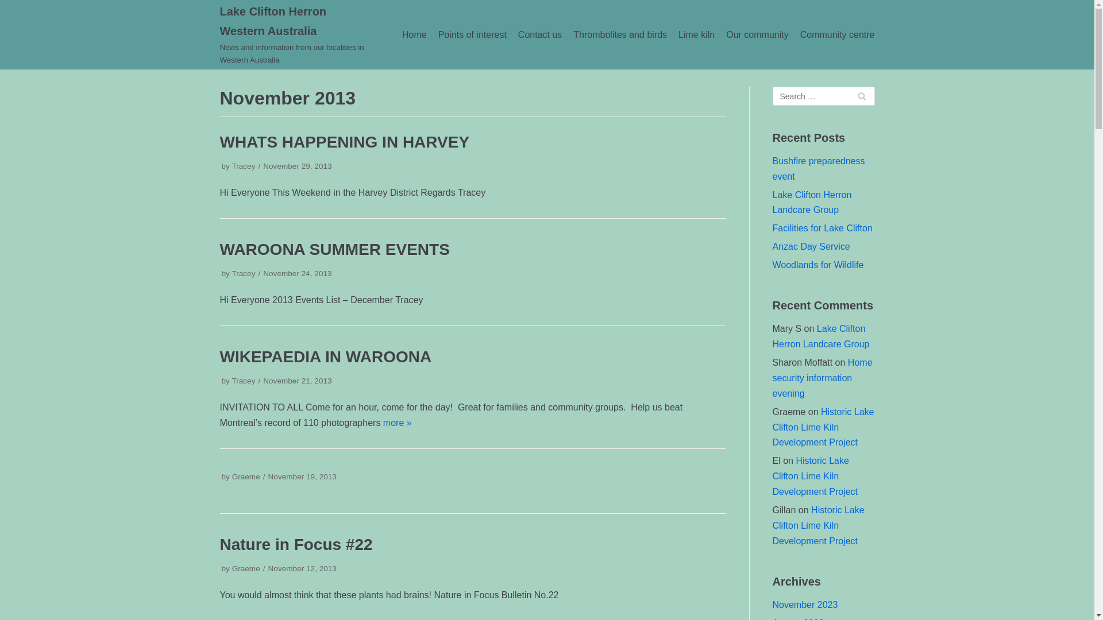 This screenshot has width=1103, height=620. I want to click on Lake Clifton Herron Landcare Group, so click(812, 203).